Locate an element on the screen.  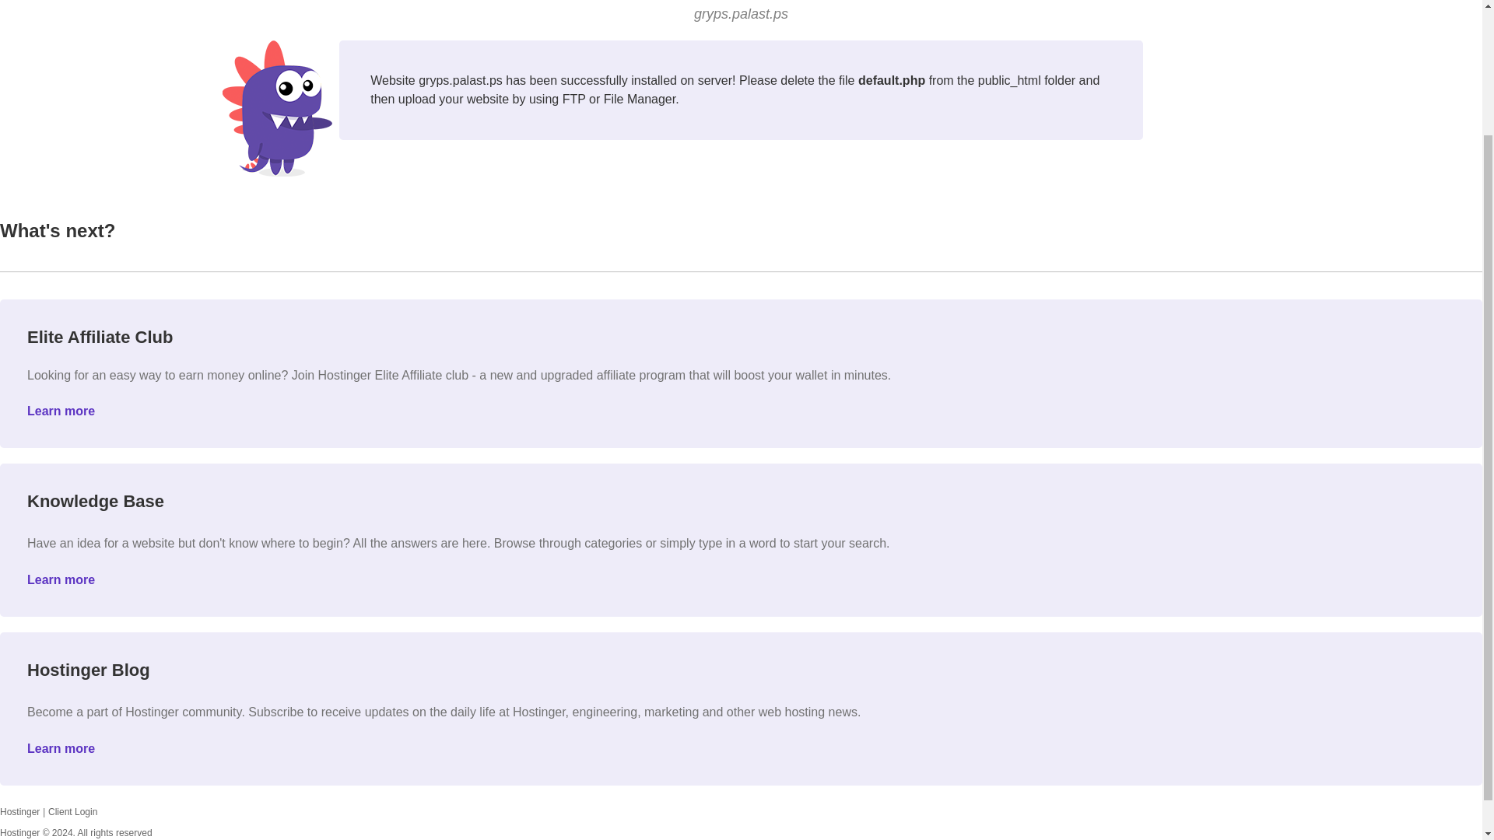
Learn more is located at coordinates (61, 411).